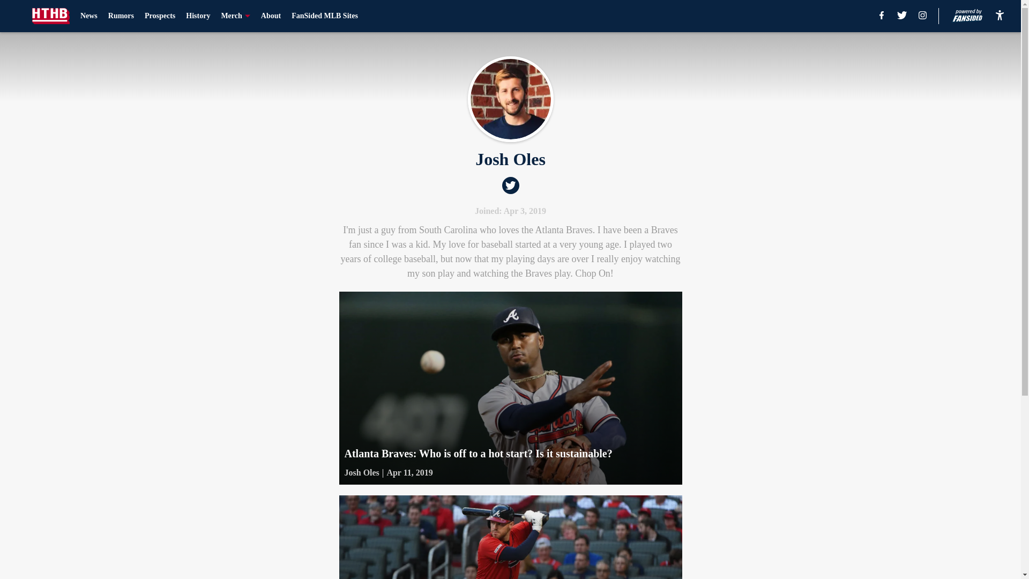  Describe the element at coordinates (325, 16) in the screenshot. I see `FanSided MLB Sites` at that location.